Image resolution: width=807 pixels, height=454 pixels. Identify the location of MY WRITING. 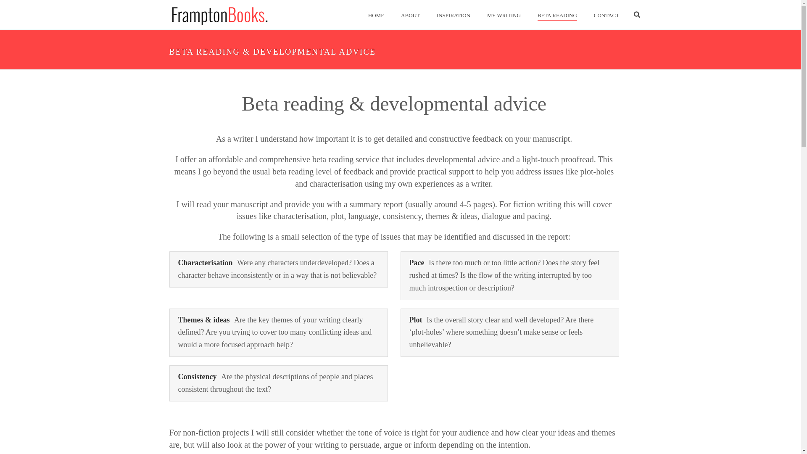
(504, 15).